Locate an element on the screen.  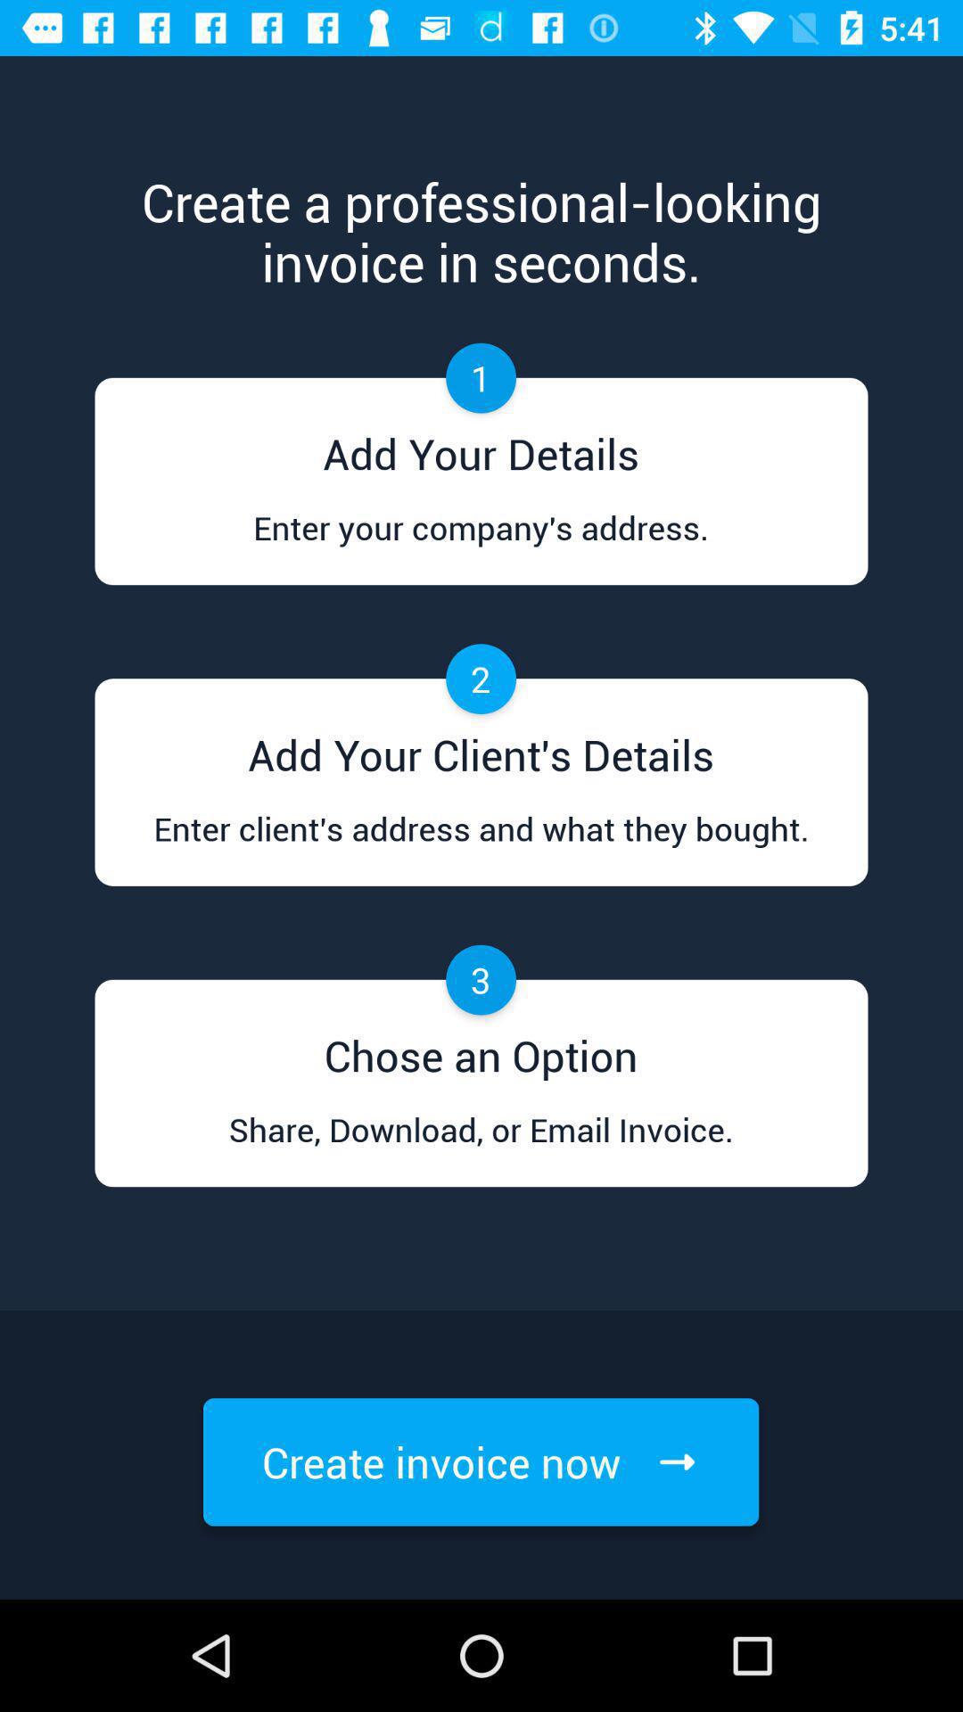
launch icon above the share download or item is located at coordinates (481, 1049).